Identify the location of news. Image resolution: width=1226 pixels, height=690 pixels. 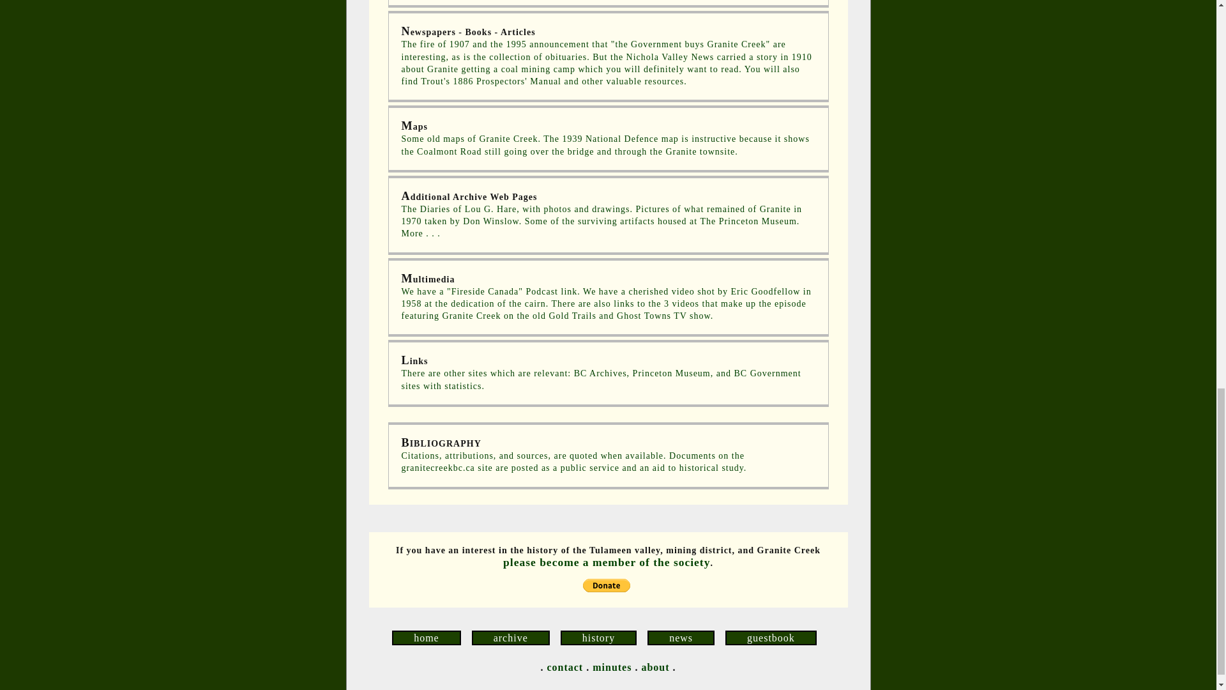
(681, 638).